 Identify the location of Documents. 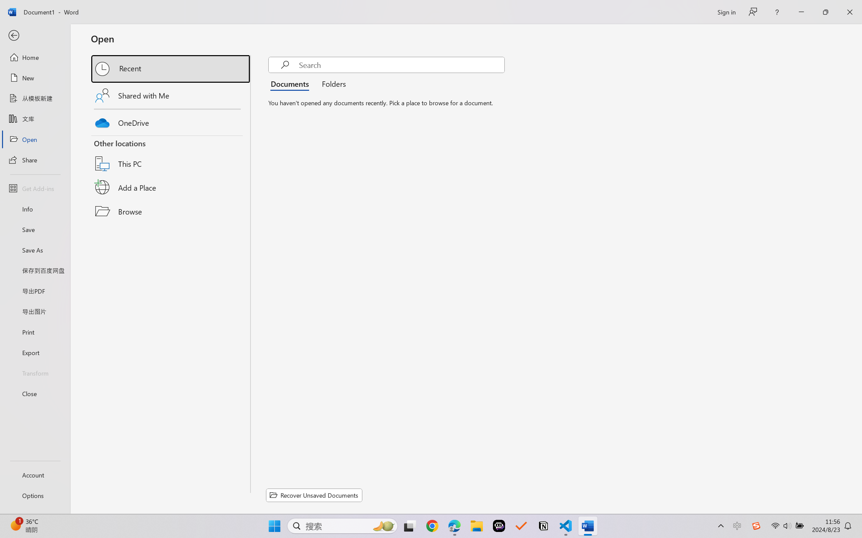
(292, 83).